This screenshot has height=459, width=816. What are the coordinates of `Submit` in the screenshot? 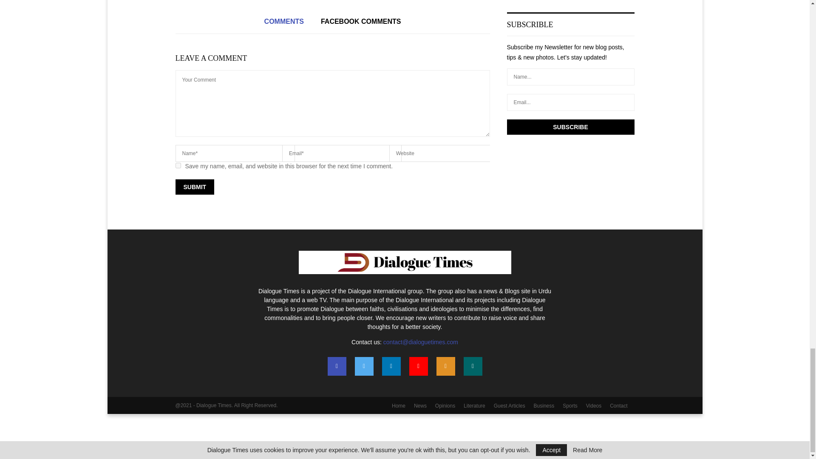 It's located at (195, 187).